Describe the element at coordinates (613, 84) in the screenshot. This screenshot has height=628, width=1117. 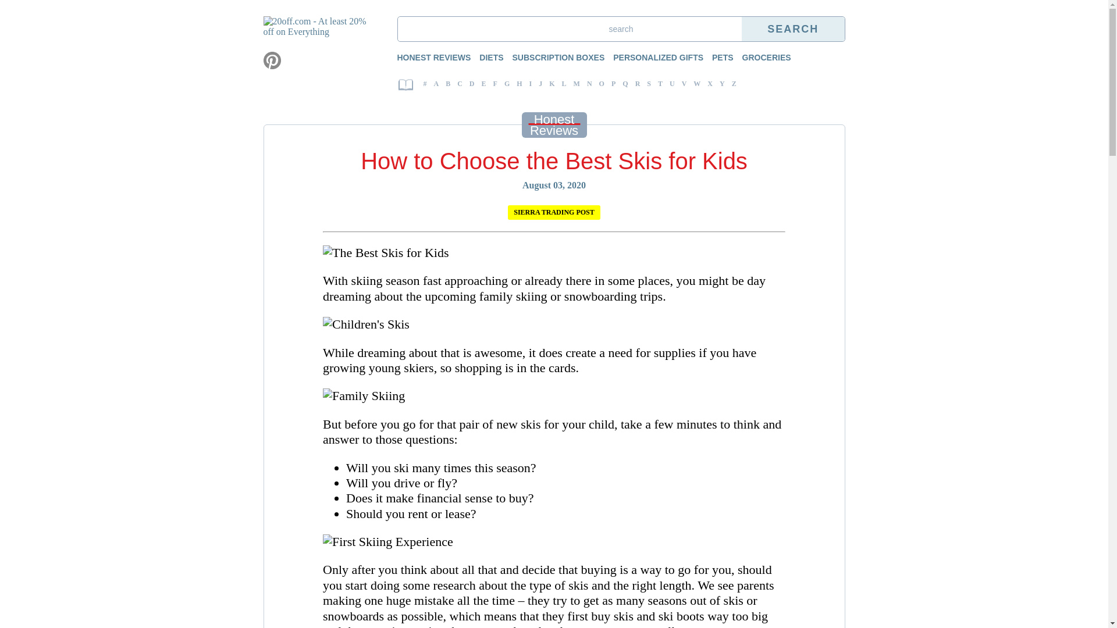
I see `P` at that location.